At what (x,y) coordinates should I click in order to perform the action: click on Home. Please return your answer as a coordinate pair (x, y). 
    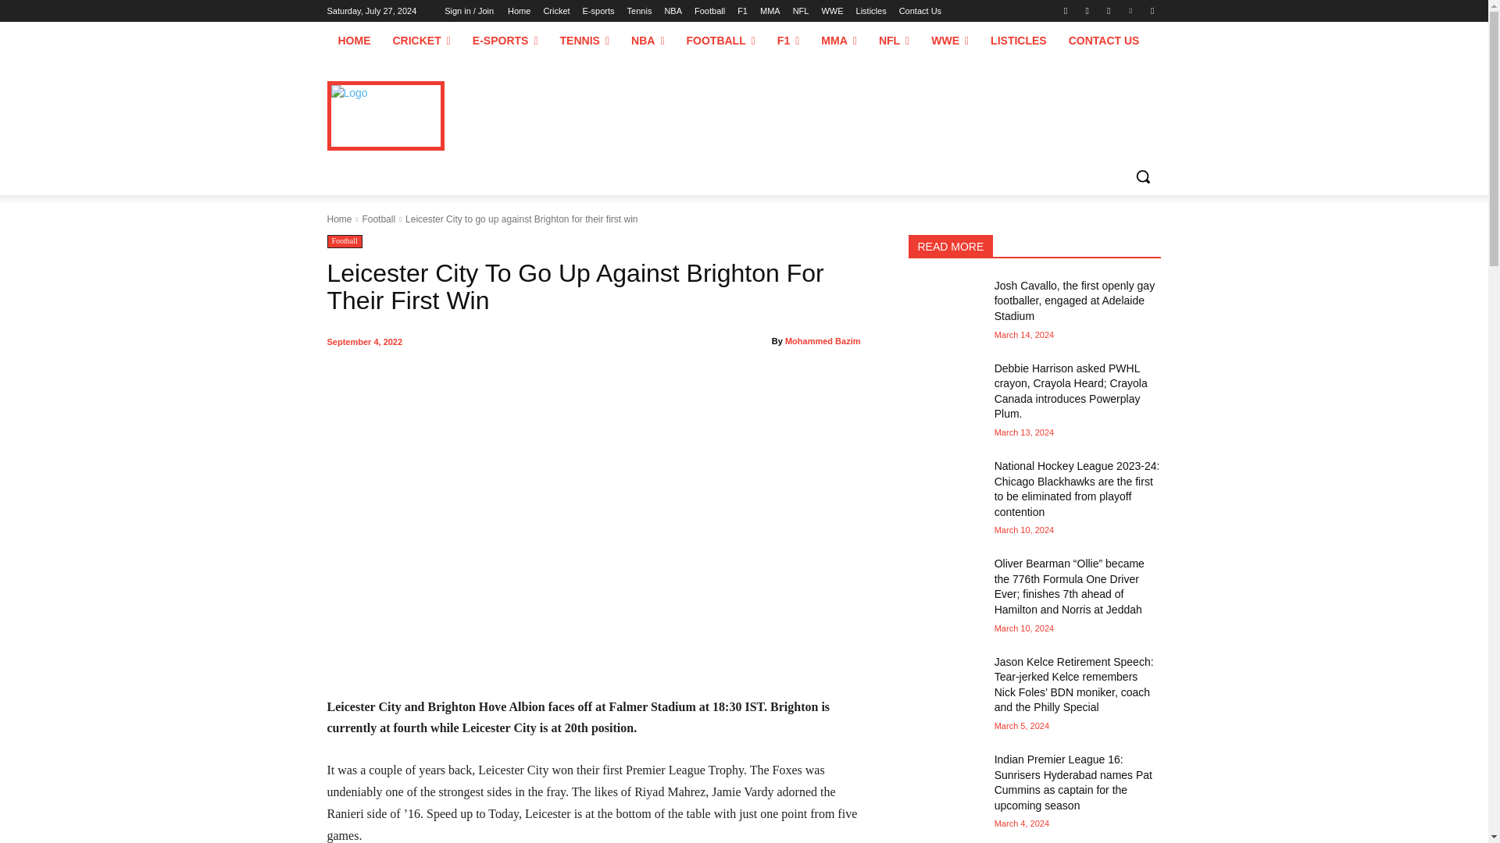
    Looking at the image, I should click on (519, 11).